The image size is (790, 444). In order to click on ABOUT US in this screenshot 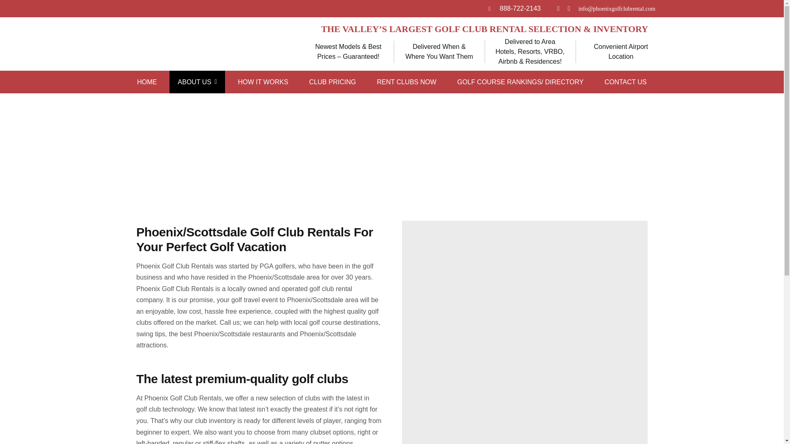, I will do `click(197, 81)`.